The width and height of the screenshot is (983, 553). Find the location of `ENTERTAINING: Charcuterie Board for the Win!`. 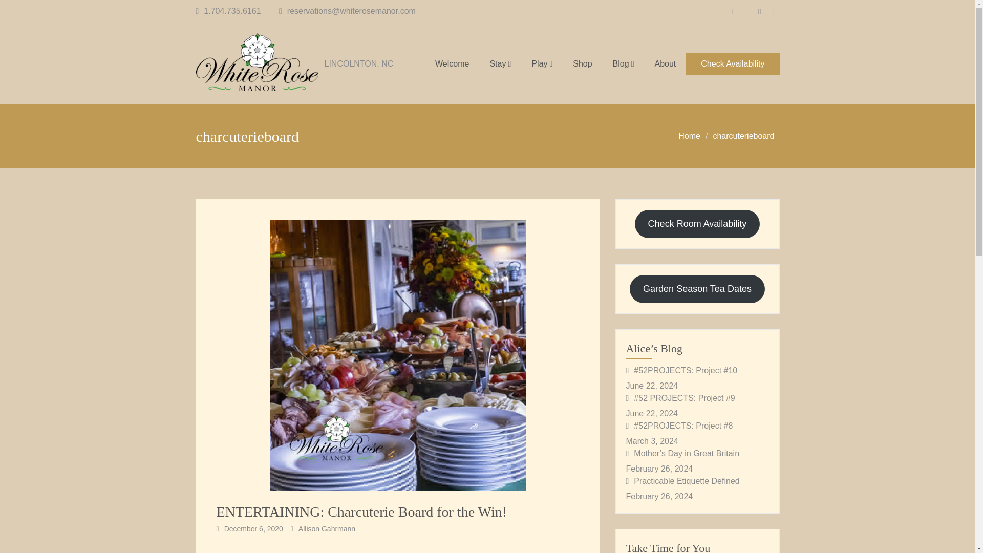

ENTERTAINING: Charcuterie Board for the Win! is located at coordinates (361, 512).